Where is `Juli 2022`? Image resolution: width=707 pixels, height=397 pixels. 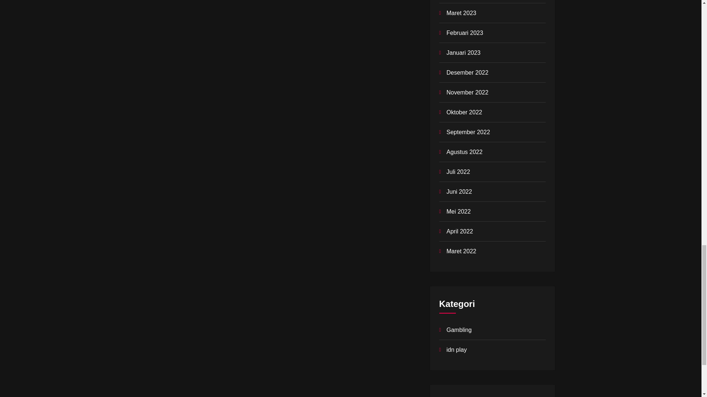 Juli 2022 is located at coordinates (458, 172).